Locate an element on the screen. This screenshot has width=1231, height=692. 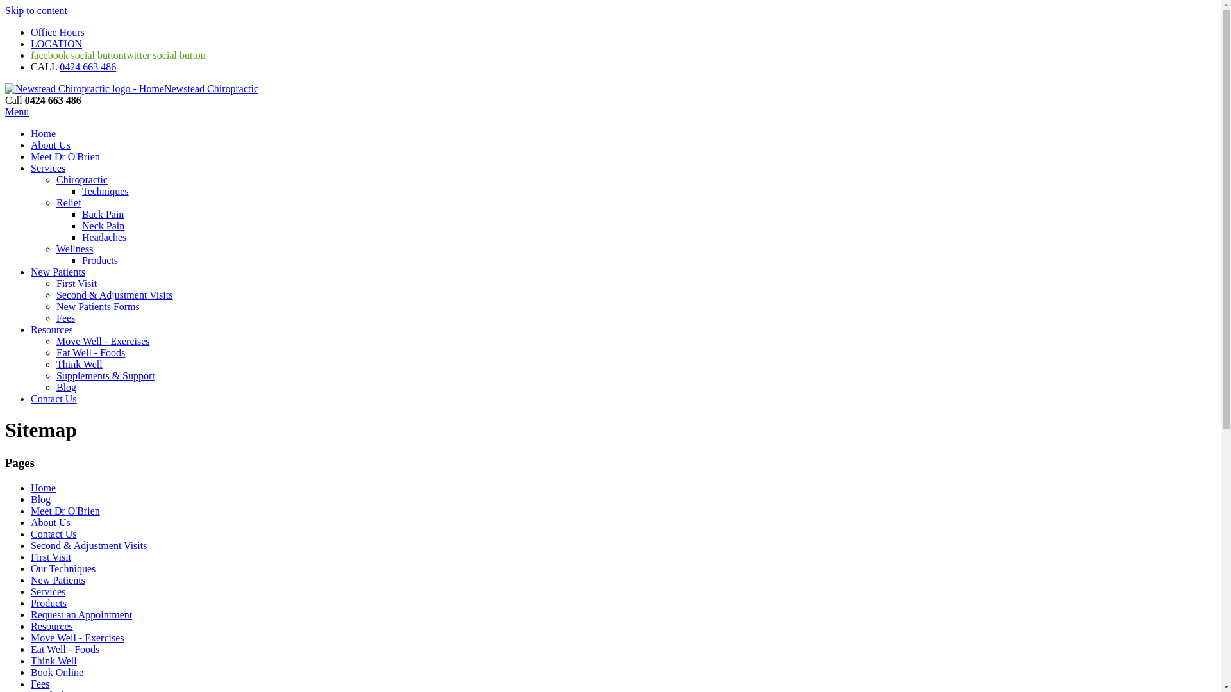
Eat Well - Foods is located at coordinates (91, 352).